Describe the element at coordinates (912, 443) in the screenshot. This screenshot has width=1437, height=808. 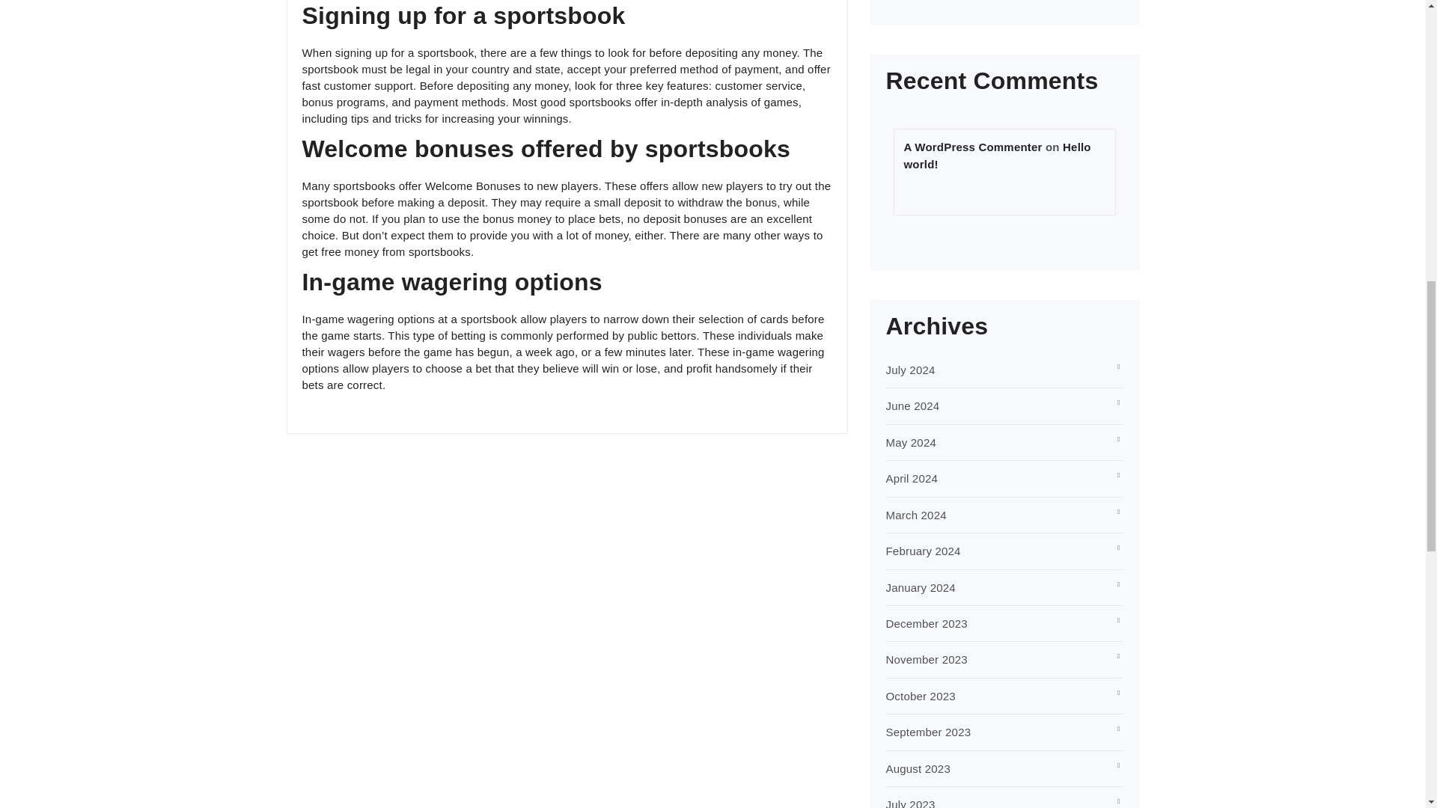
I see `May 2024` at that location.